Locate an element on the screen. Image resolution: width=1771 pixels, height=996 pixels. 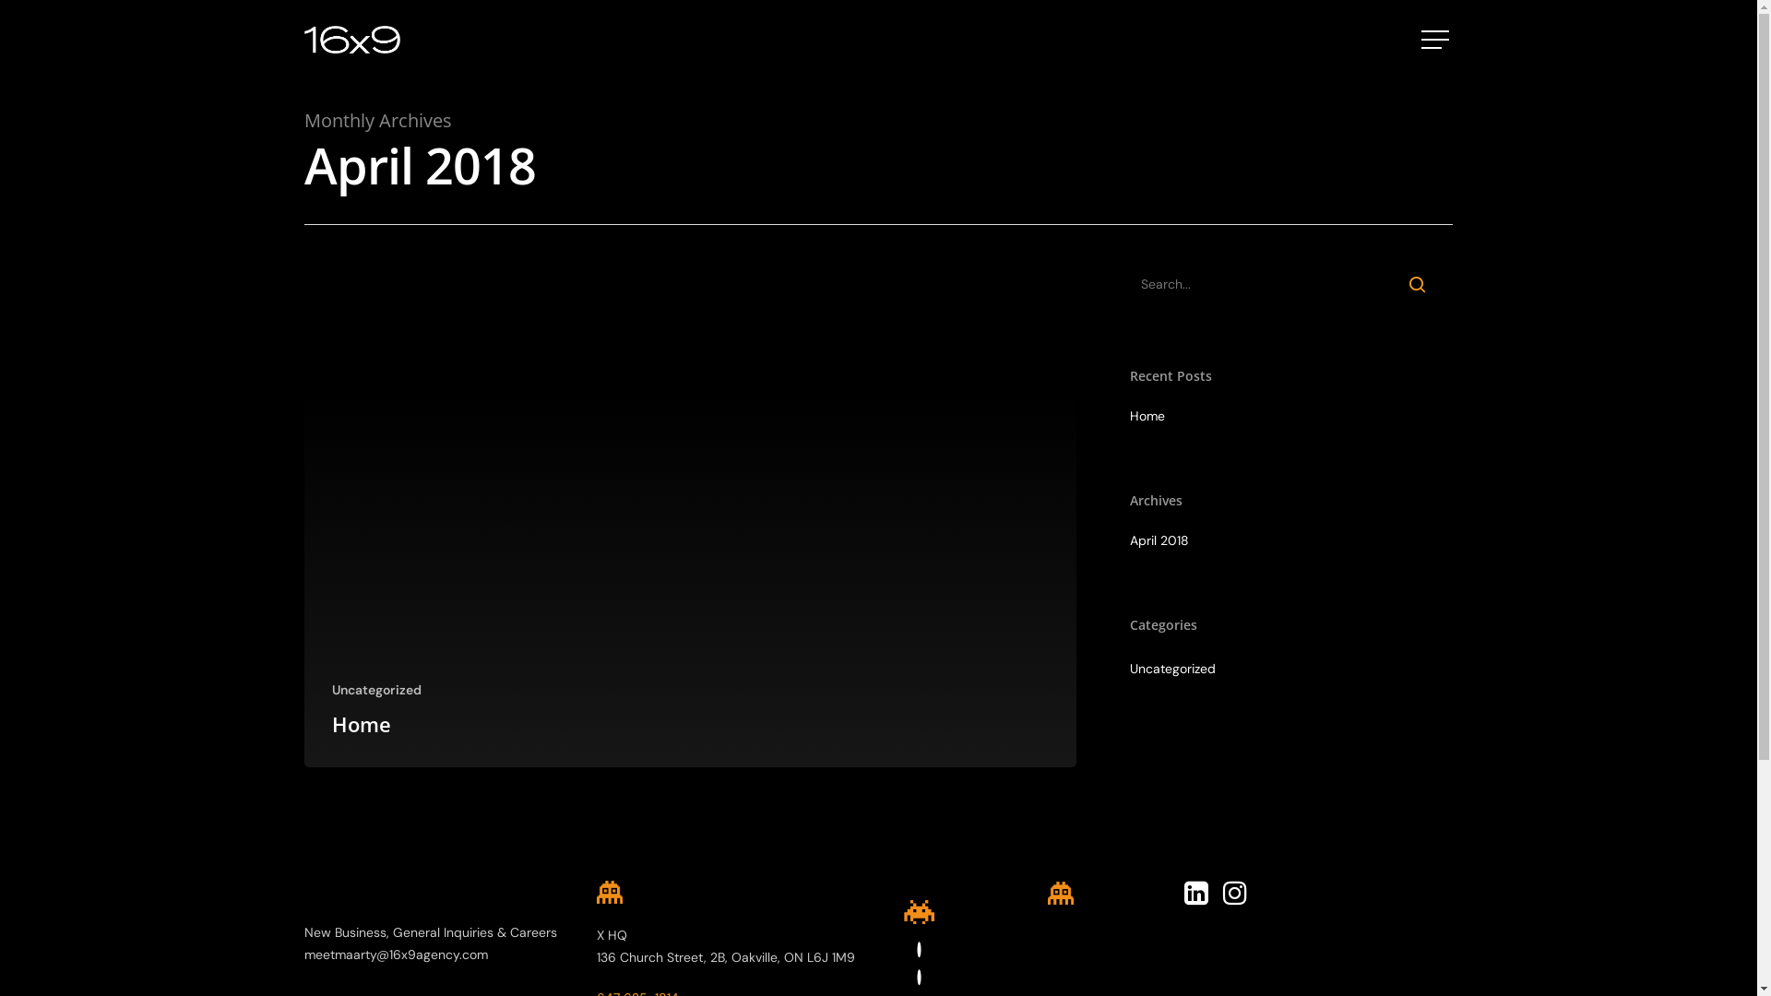
Search for: is located at coordinates (1288, 284).